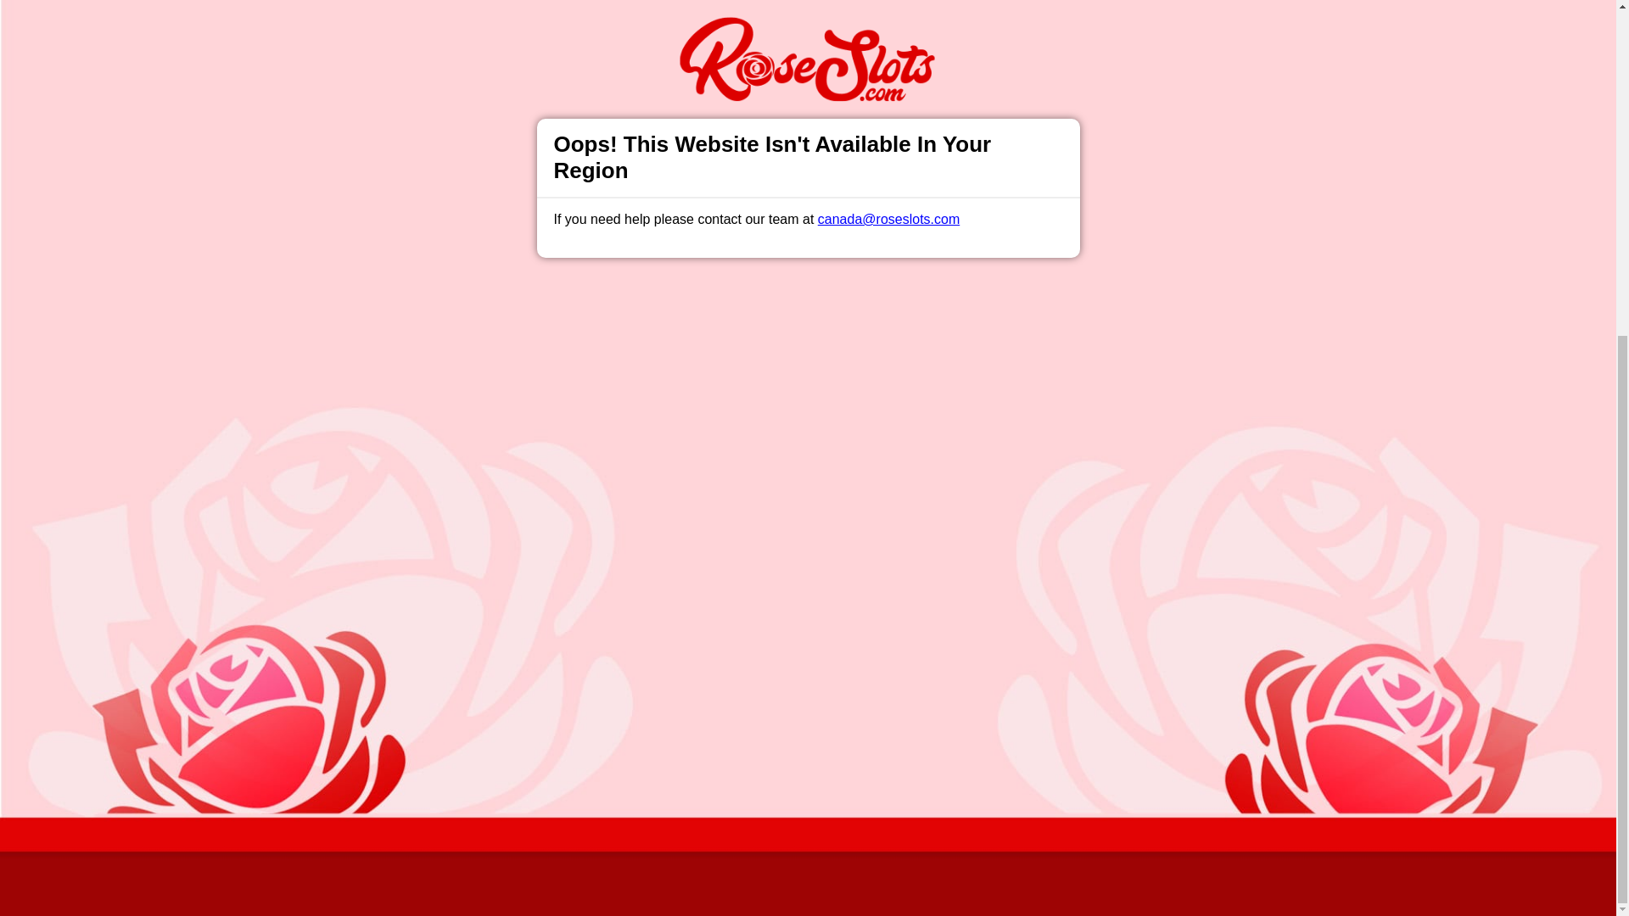 This screenshot has width=1629, height=916. Describe the element at coordinates (548, 561) in the screenshot. I see `Help` at that location.